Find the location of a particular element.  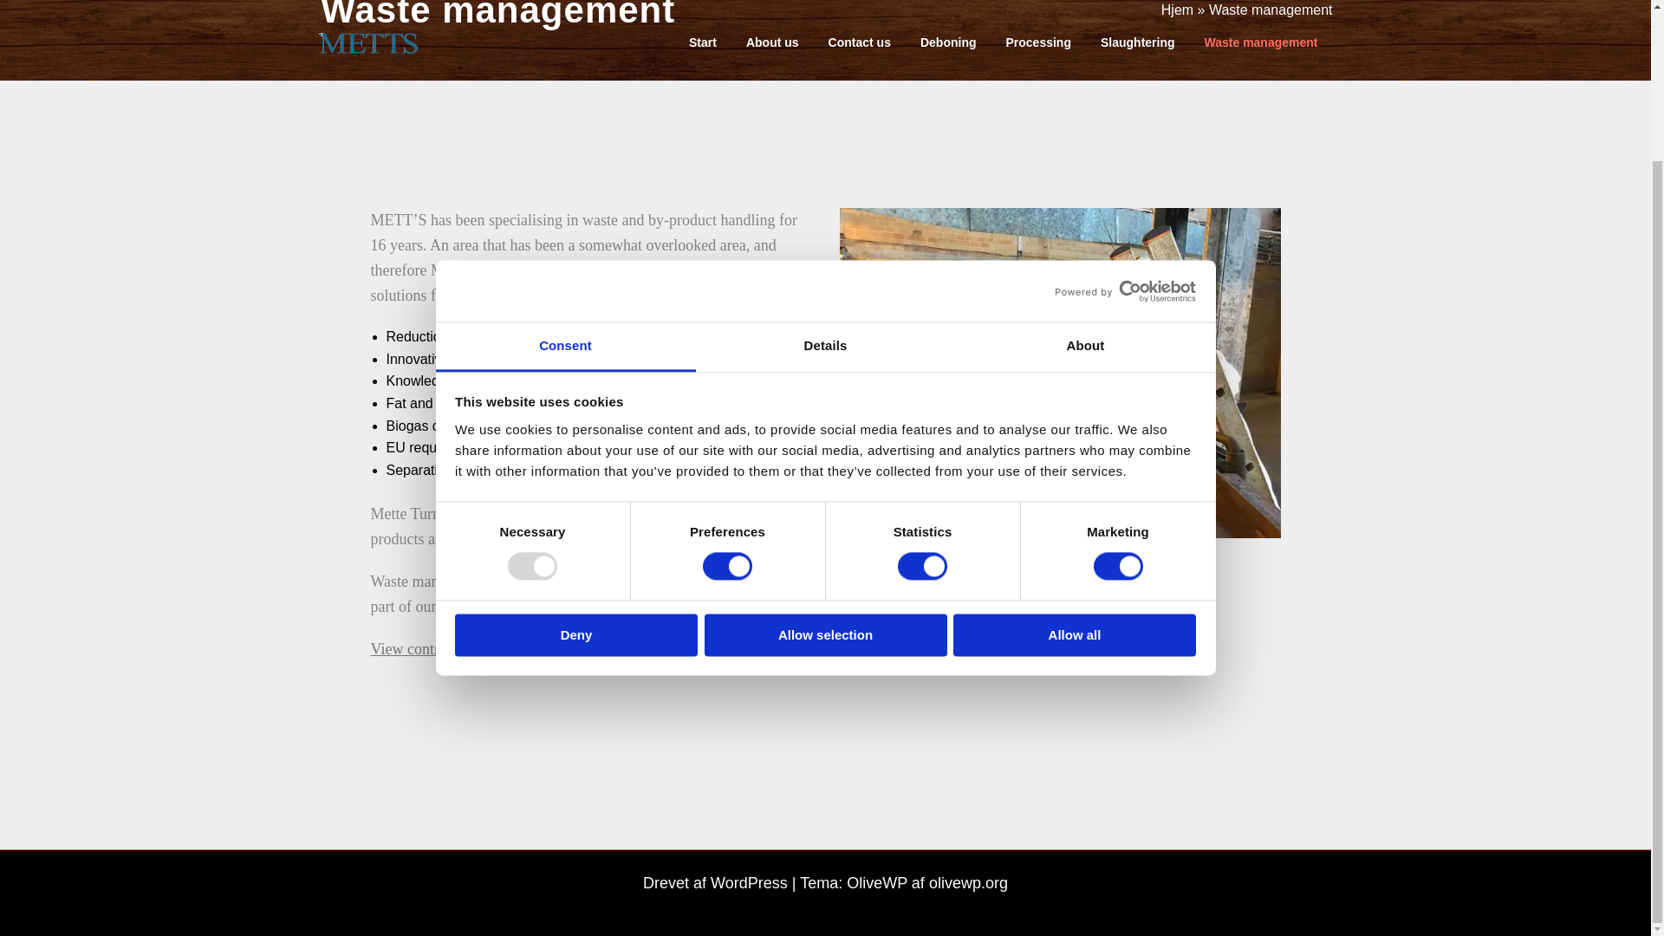

Allow all is located at coordinates (1075, 452).